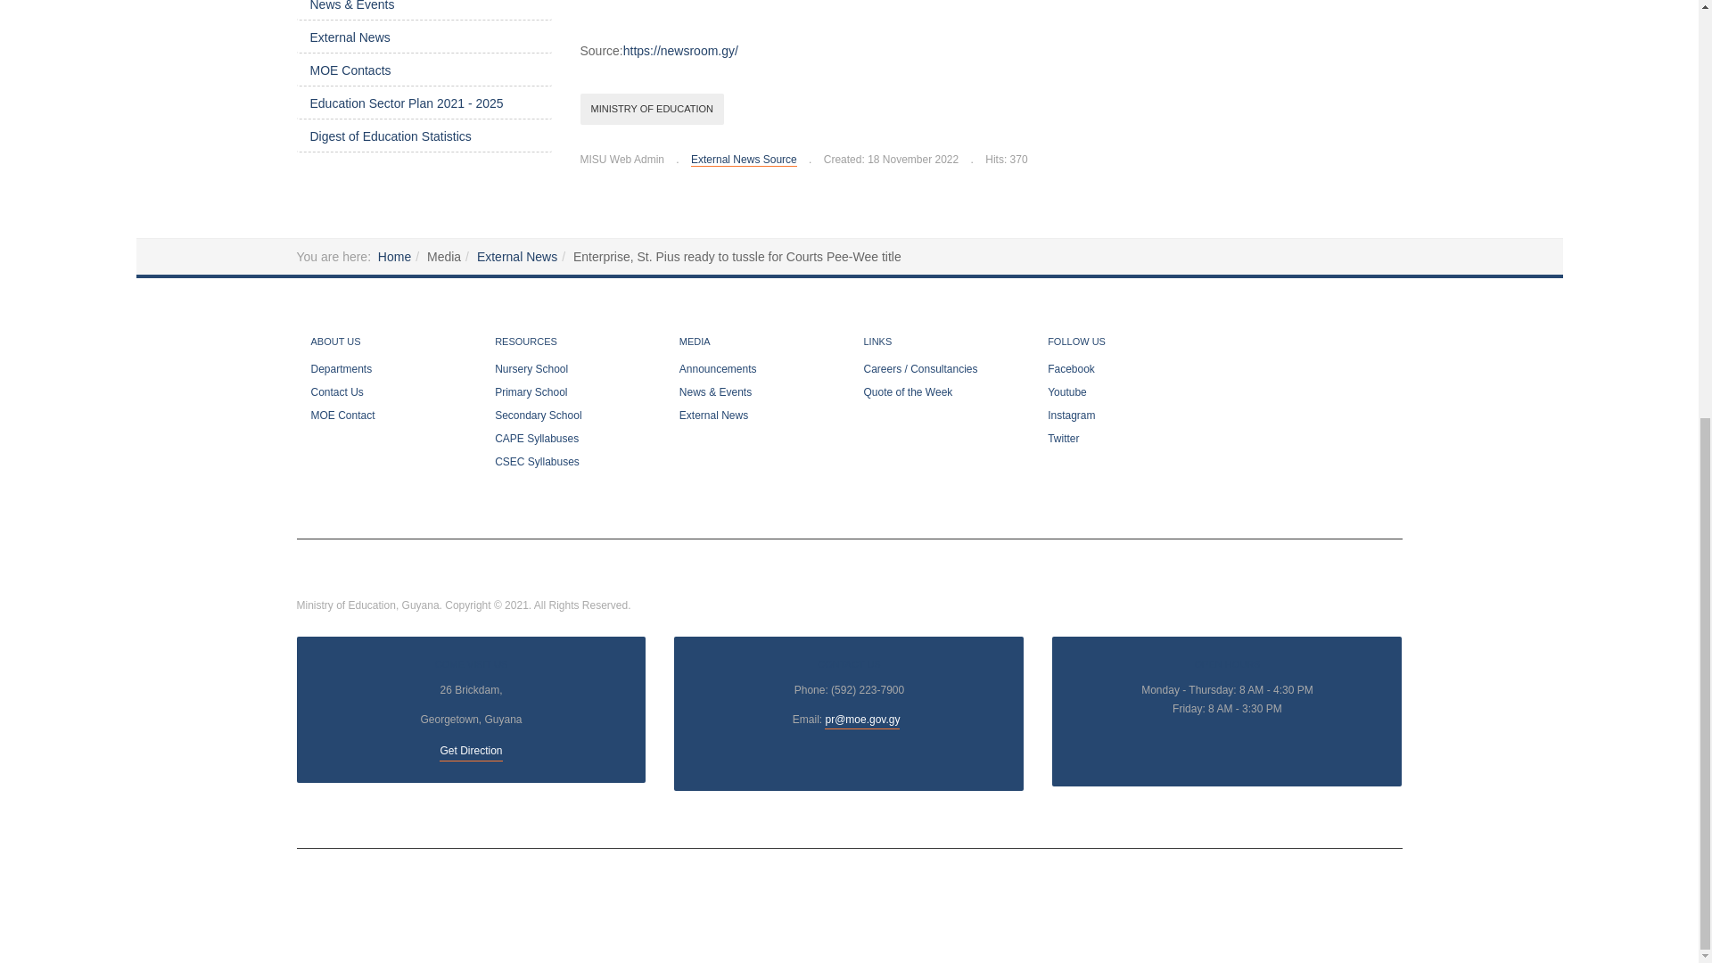  What do you see at coordinates (736, 160) in the screenshot?
I see `Category: ` at bounding box center [736, 160].